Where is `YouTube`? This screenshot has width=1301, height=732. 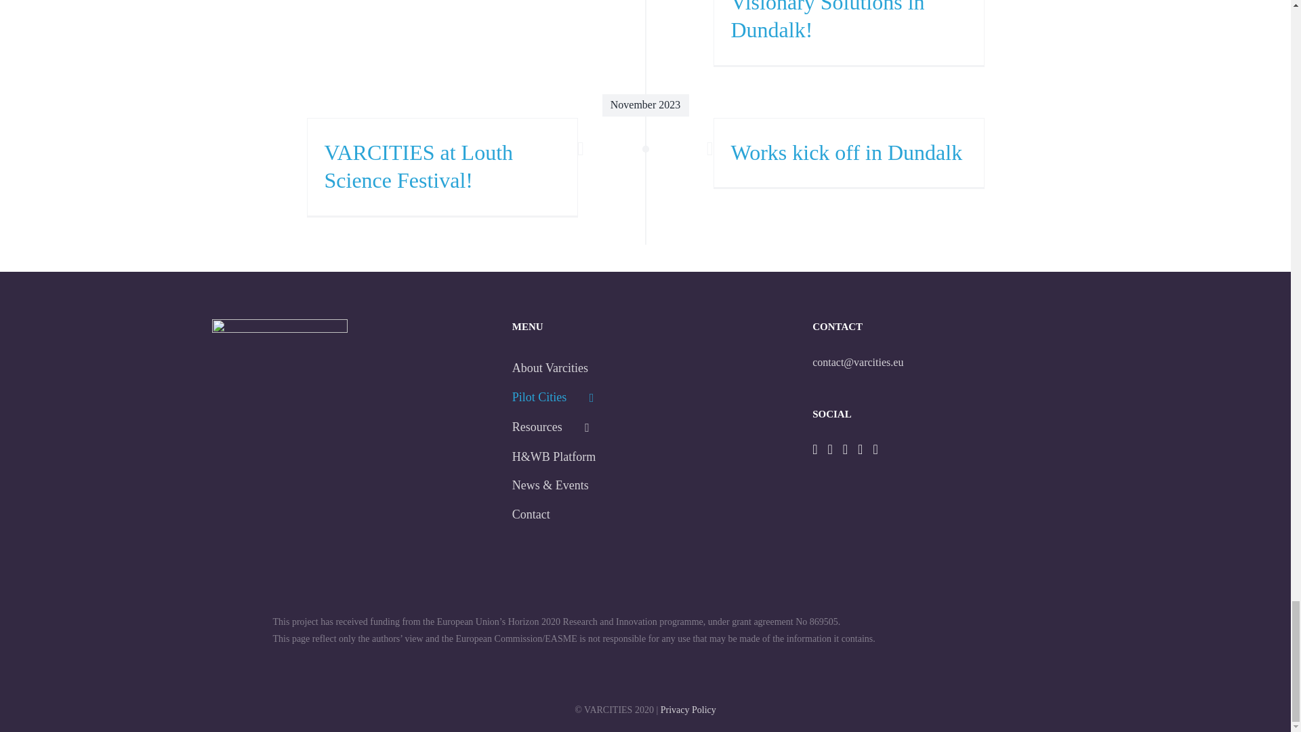 YouTube is located at coordinates (859, 449).